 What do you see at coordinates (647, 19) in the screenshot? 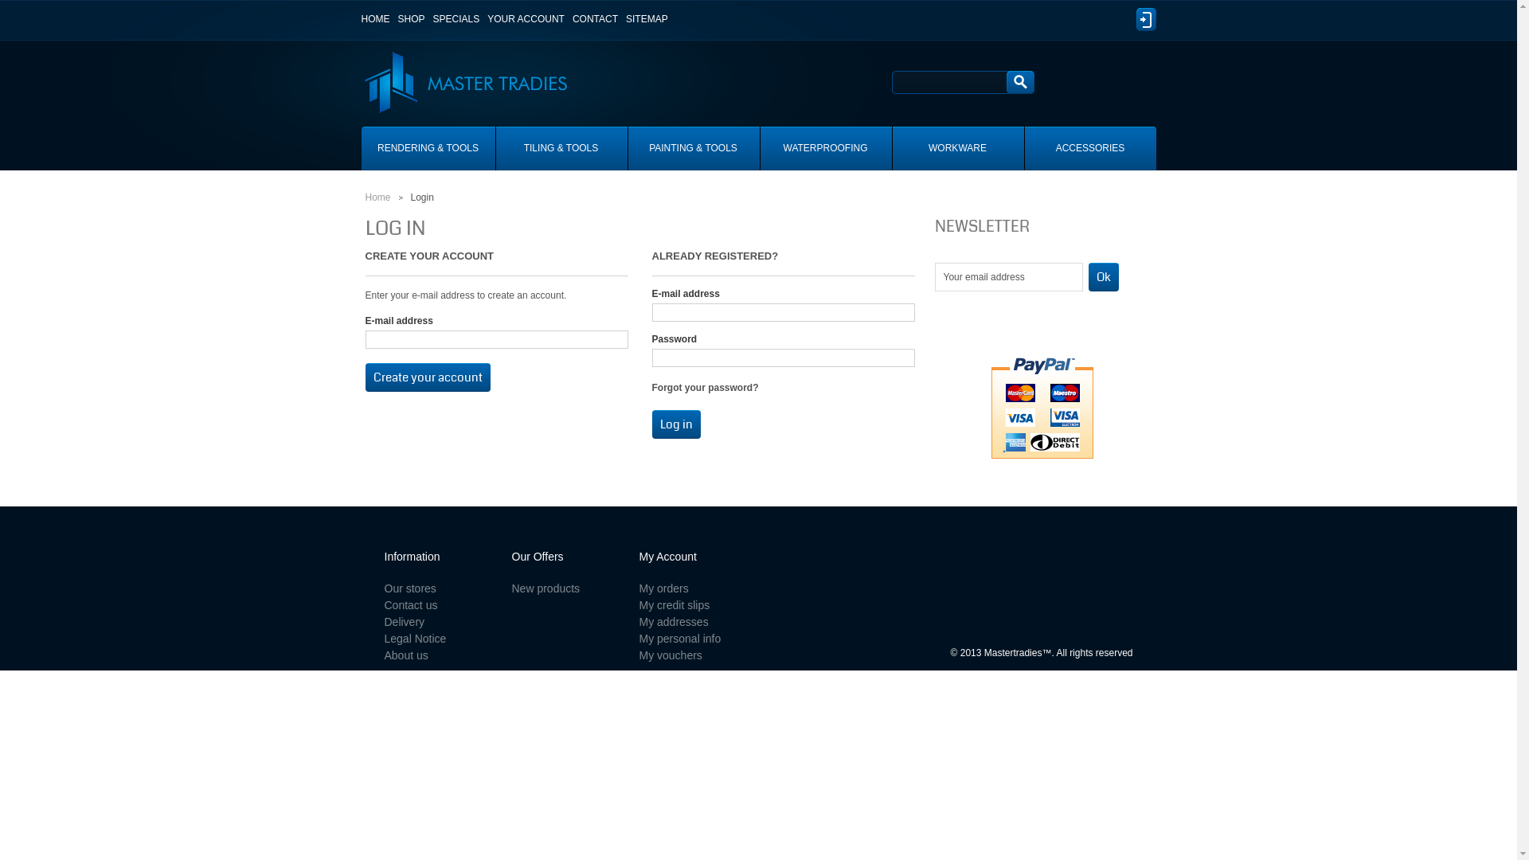
I see `SITEMAP` at bounding box center [647, 19].